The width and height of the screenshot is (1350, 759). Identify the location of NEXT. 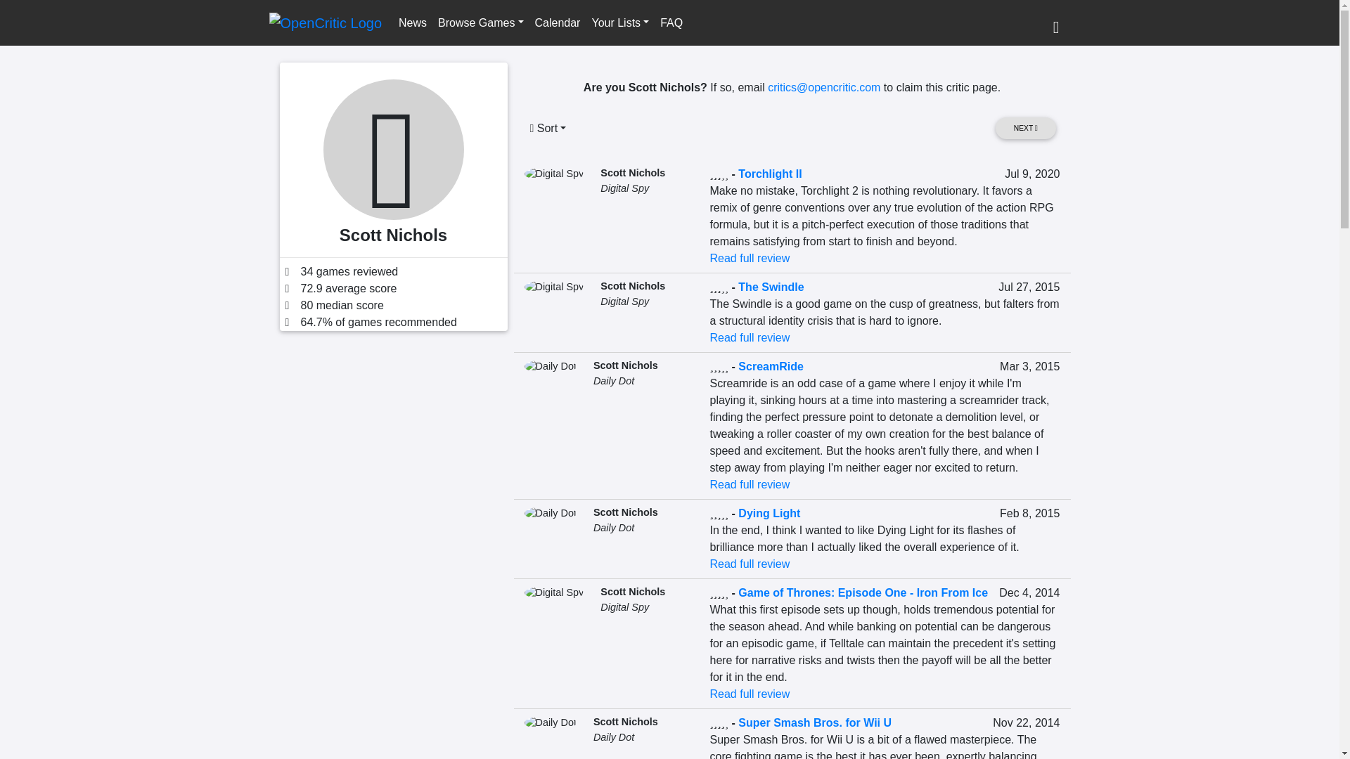
(1025, 128).